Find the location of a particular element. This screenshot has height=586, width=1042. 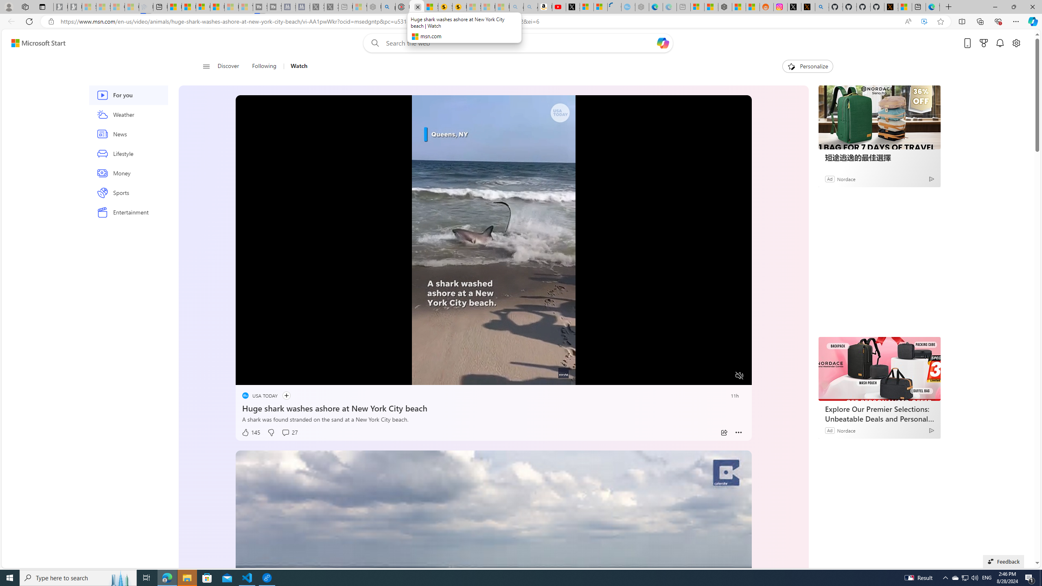

145 Like is located at coordinates (250, 433).